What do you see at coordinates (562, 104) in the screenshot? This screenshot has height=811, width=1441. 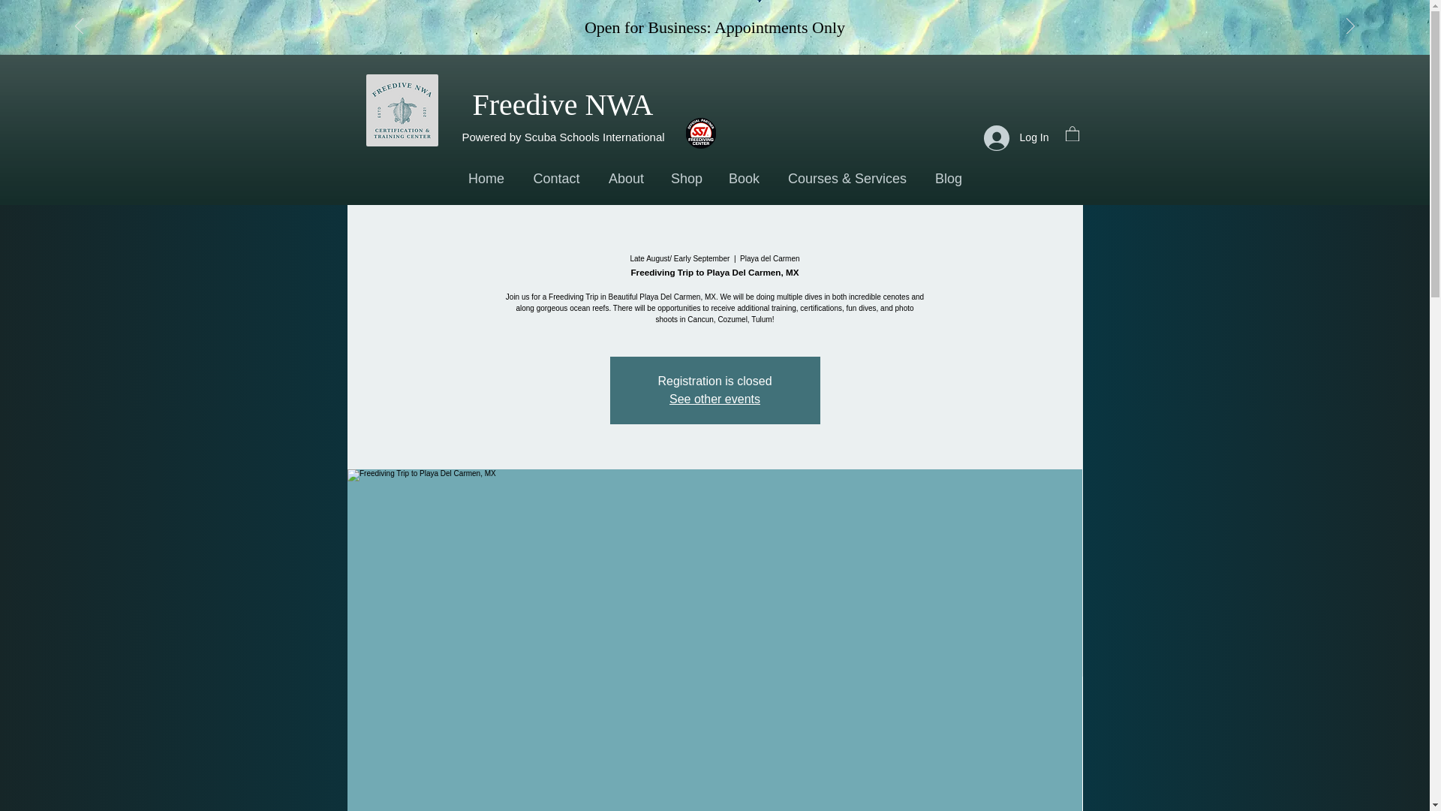 I see `Freedive NWA` at bounding box center [562, 104].